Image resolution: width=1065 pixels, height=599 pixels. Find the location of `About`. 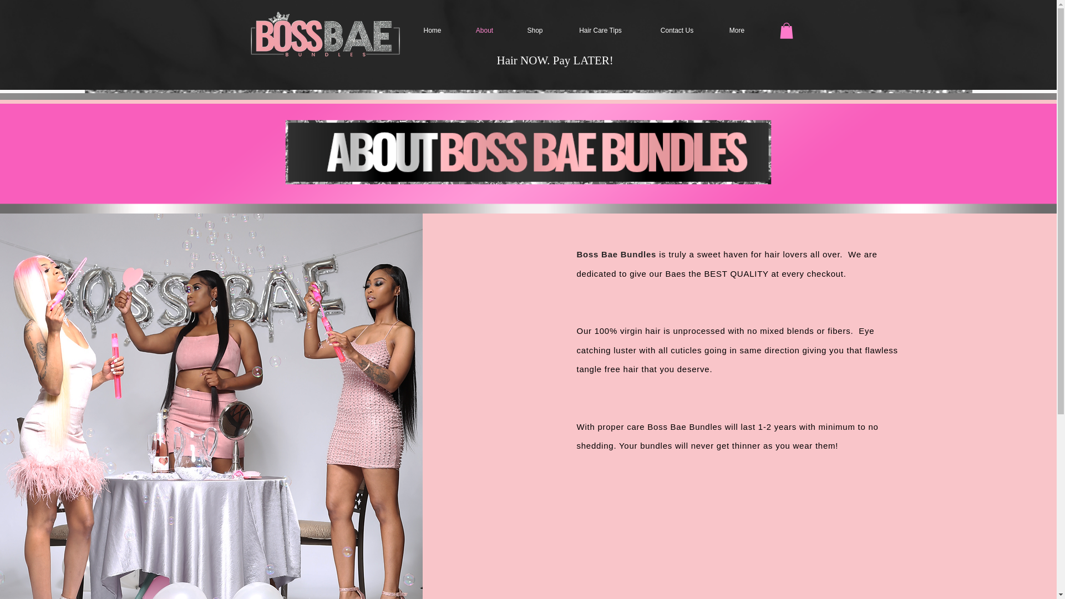

About is located at coordinates (484, 31).